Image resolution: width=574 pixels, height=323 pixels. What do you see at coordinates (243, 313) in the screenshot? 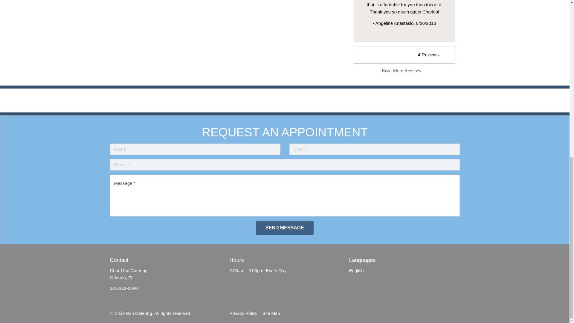
I see `Privacy Policy` at bounding box center [243, 313].